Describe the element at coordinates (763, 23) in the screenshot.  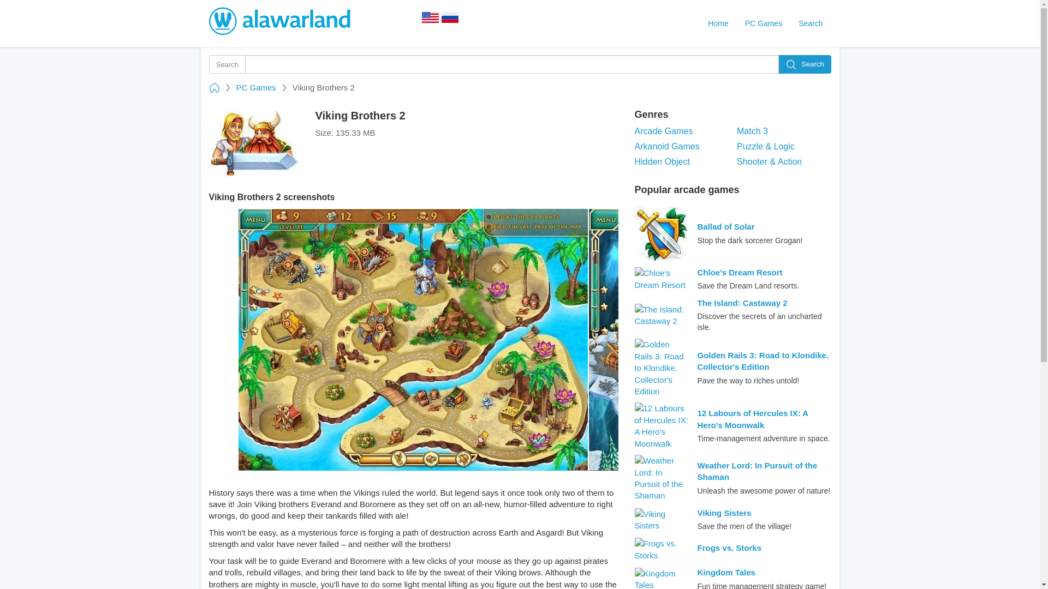
I see `PC Games` at that location.